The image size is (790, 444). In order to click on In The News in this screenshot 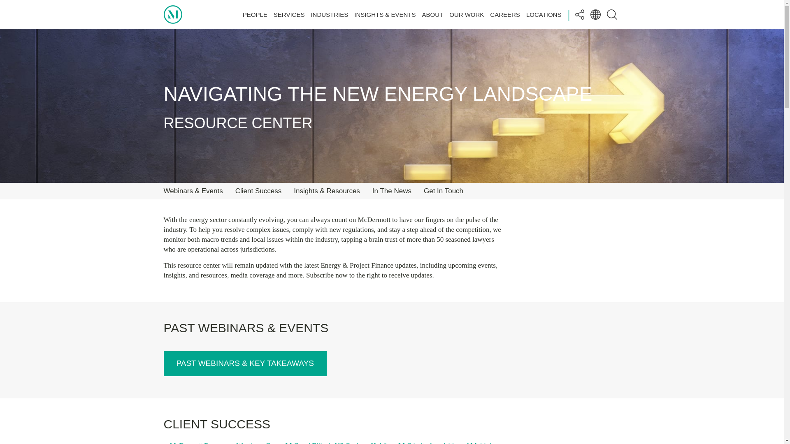, I will do `click(392, 191)`.